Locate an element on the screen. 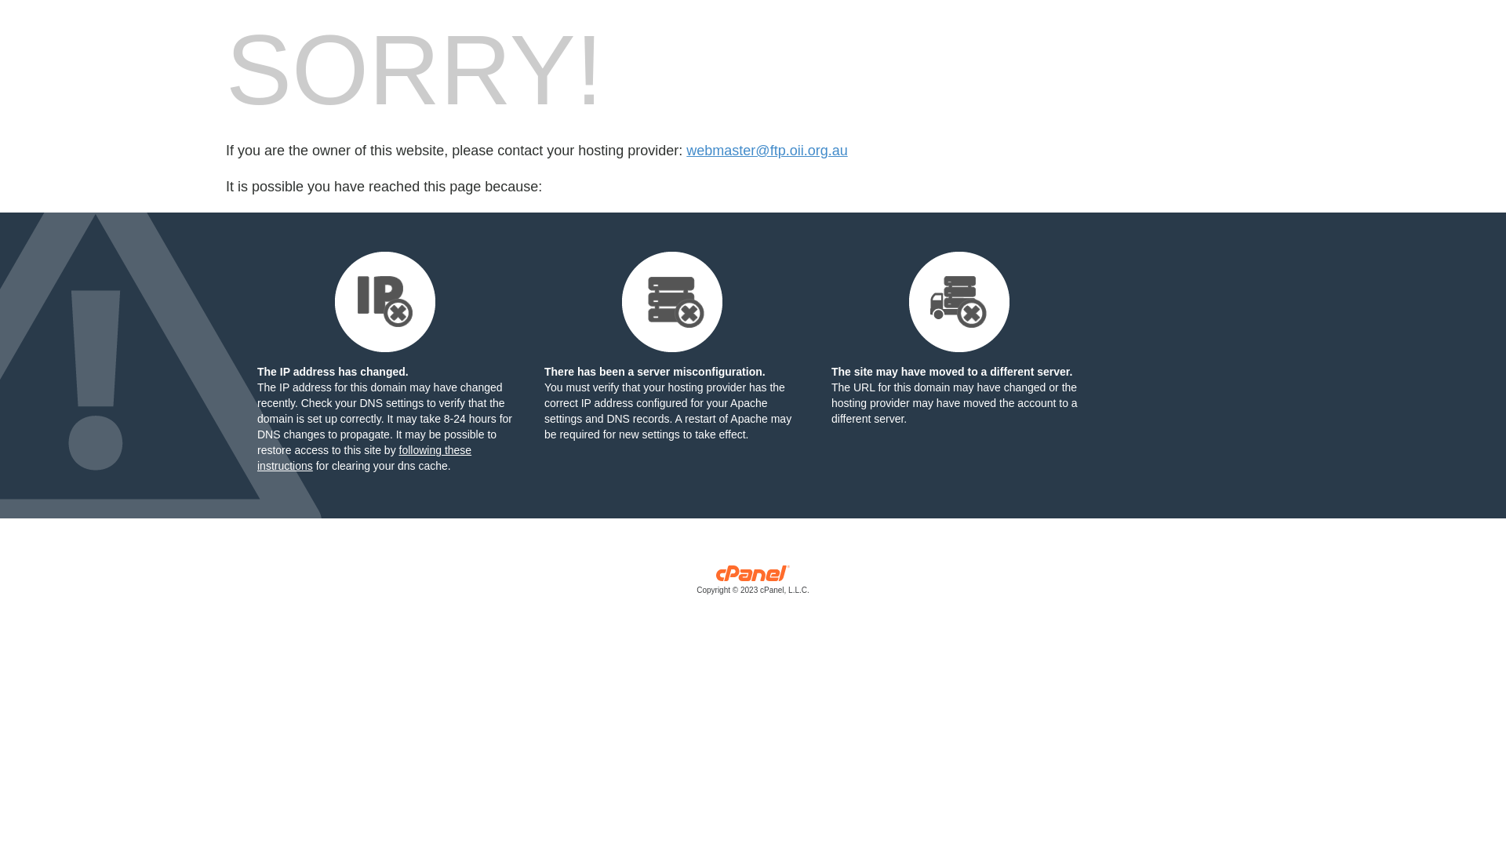 The image size is (1506, 847). following these instructions is located at coordinates (364, 458).